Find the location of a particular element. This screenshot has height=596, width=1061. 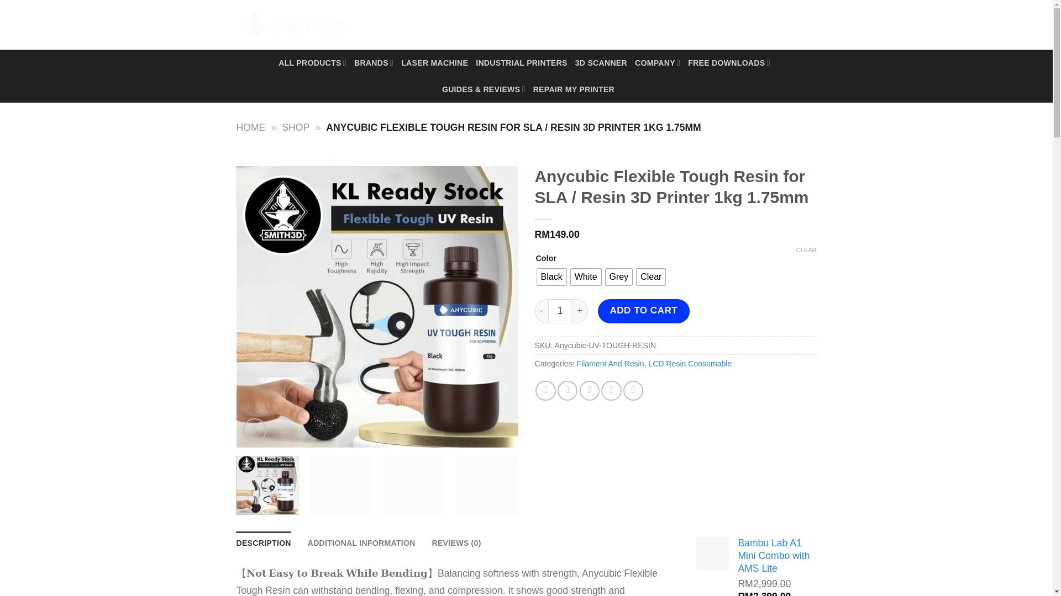

3D SCANNER is located at coordinates (601, 63).